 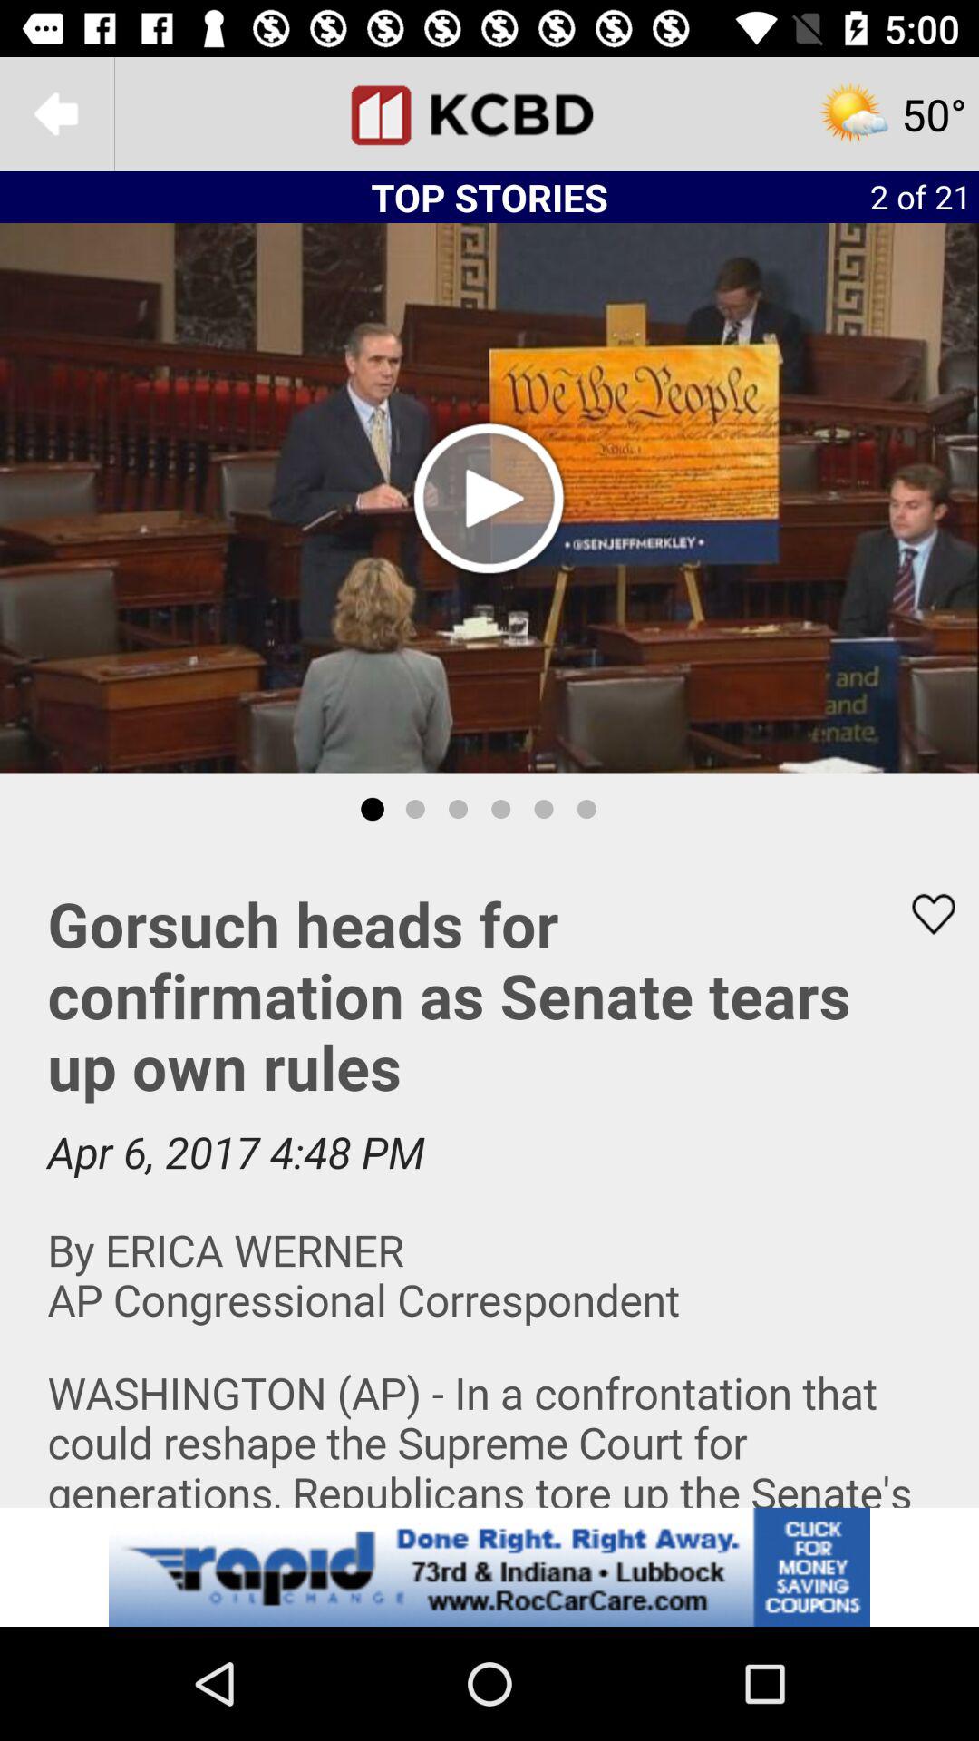 I want to click on love, so click(x=922, y=914).